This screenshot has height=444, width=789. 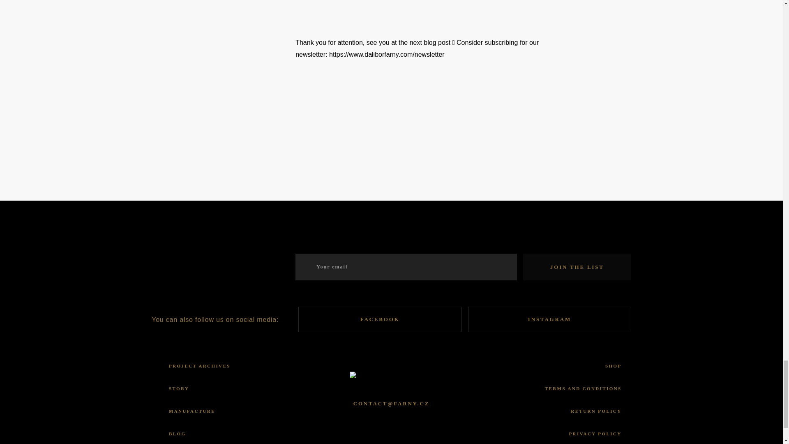 I want to click on MANUFACTURE, so click(x=192, y=411).